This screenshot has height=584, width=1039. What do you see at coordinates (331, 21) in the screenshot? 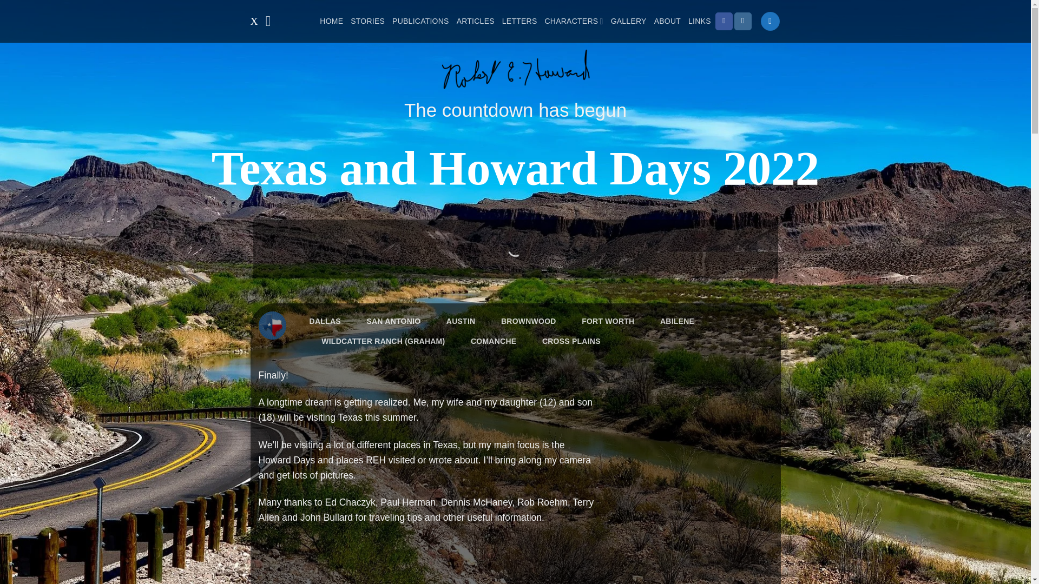
I see `HOME` at bounding box center [331, 21].